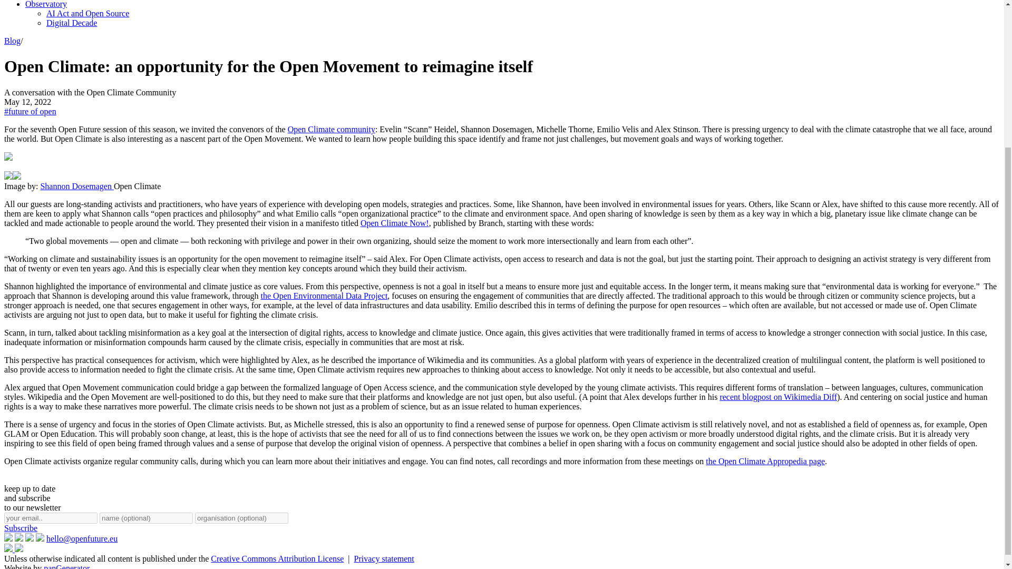 This screenshot has width=1012, height=569. What do you see at coordinates (21, 528) in the screenshot?
I see `Subscribe` at bounding box center [21, 528].